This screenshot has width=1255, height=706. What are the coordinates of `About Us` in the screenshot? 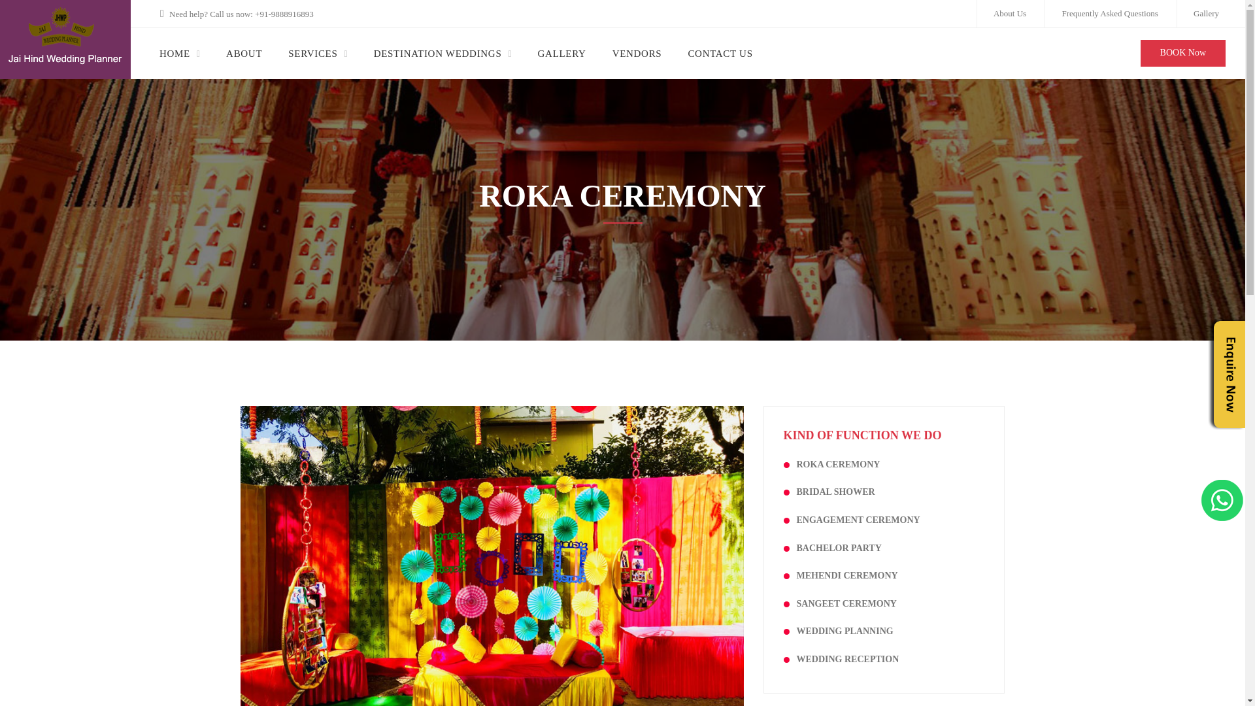 It's located at (1010, 14).